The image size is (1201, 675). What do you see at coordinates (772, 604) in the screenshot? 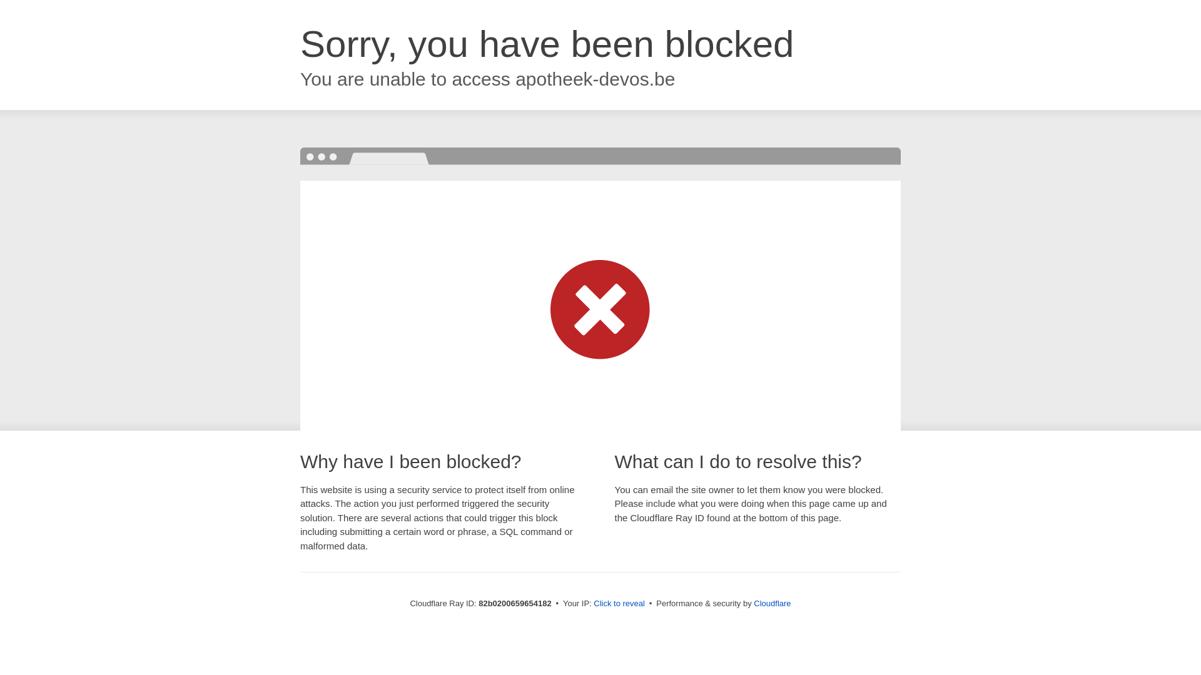
I see `Cloudflare` at bounding box center [772, 604].